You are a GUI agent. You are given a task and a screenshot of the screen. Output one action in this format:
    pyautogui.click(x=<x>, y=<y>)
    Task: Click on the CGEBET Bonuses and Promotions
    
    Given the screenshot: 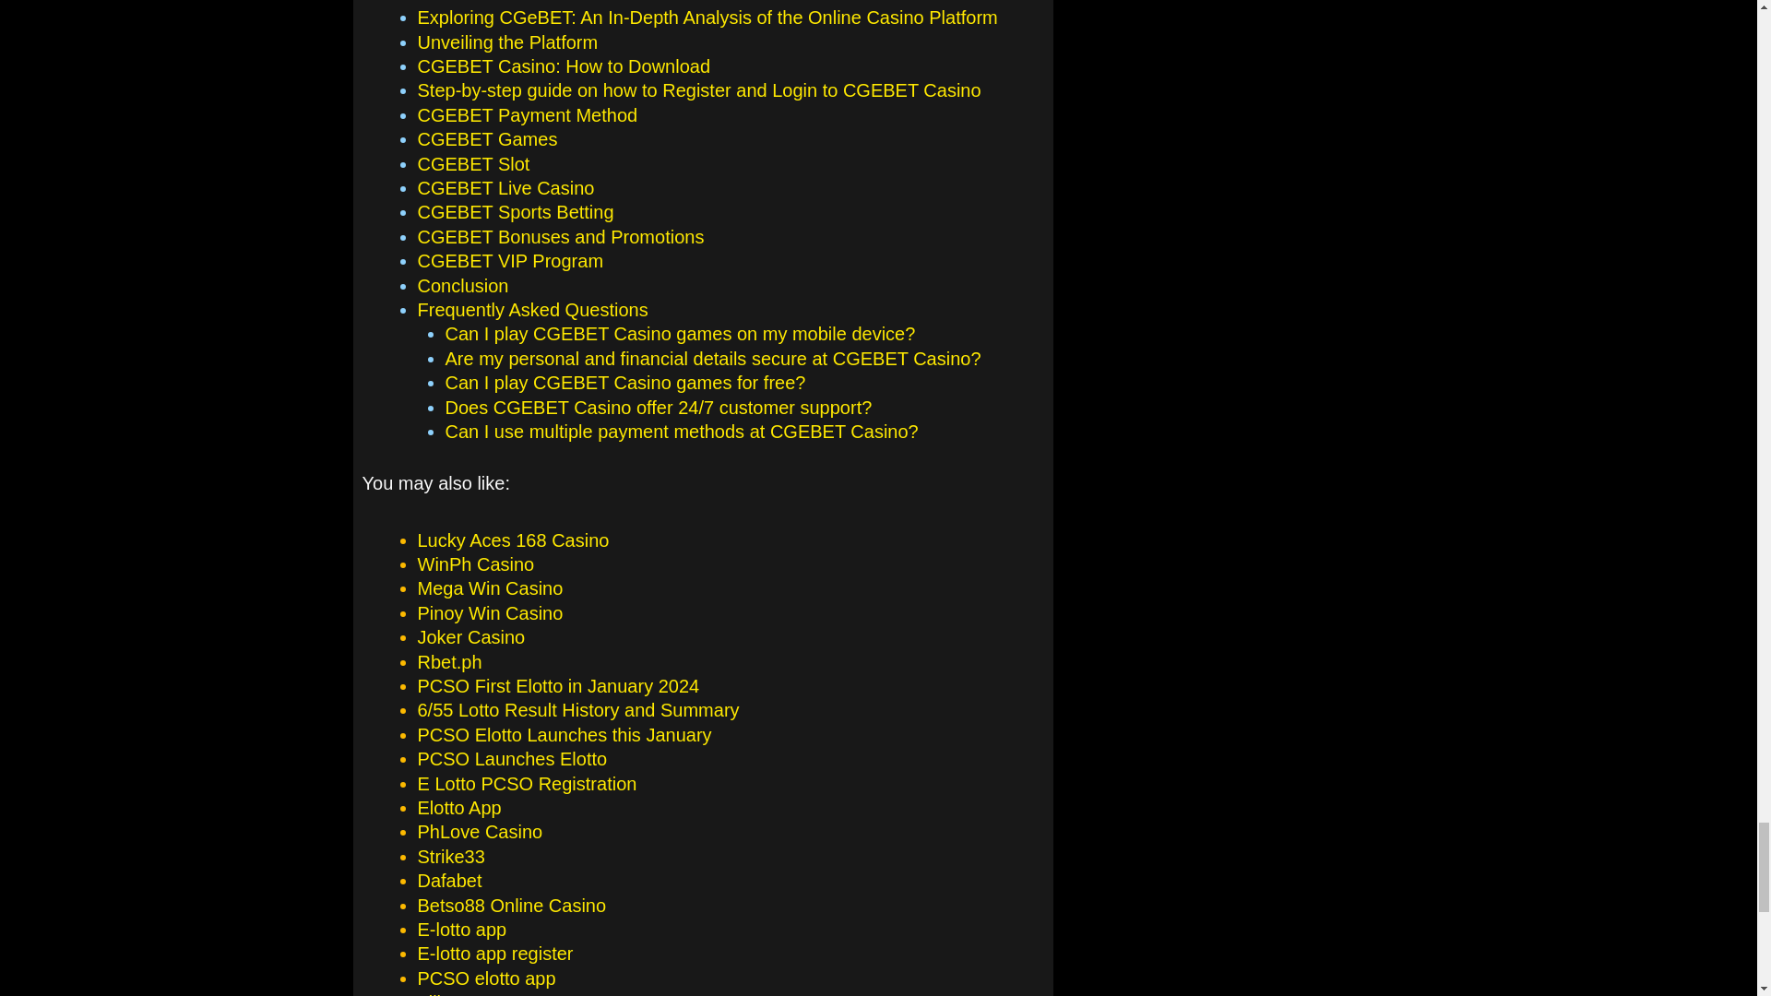 What is the action you would take?
    pyautogui.click(x=559, y=236)
    